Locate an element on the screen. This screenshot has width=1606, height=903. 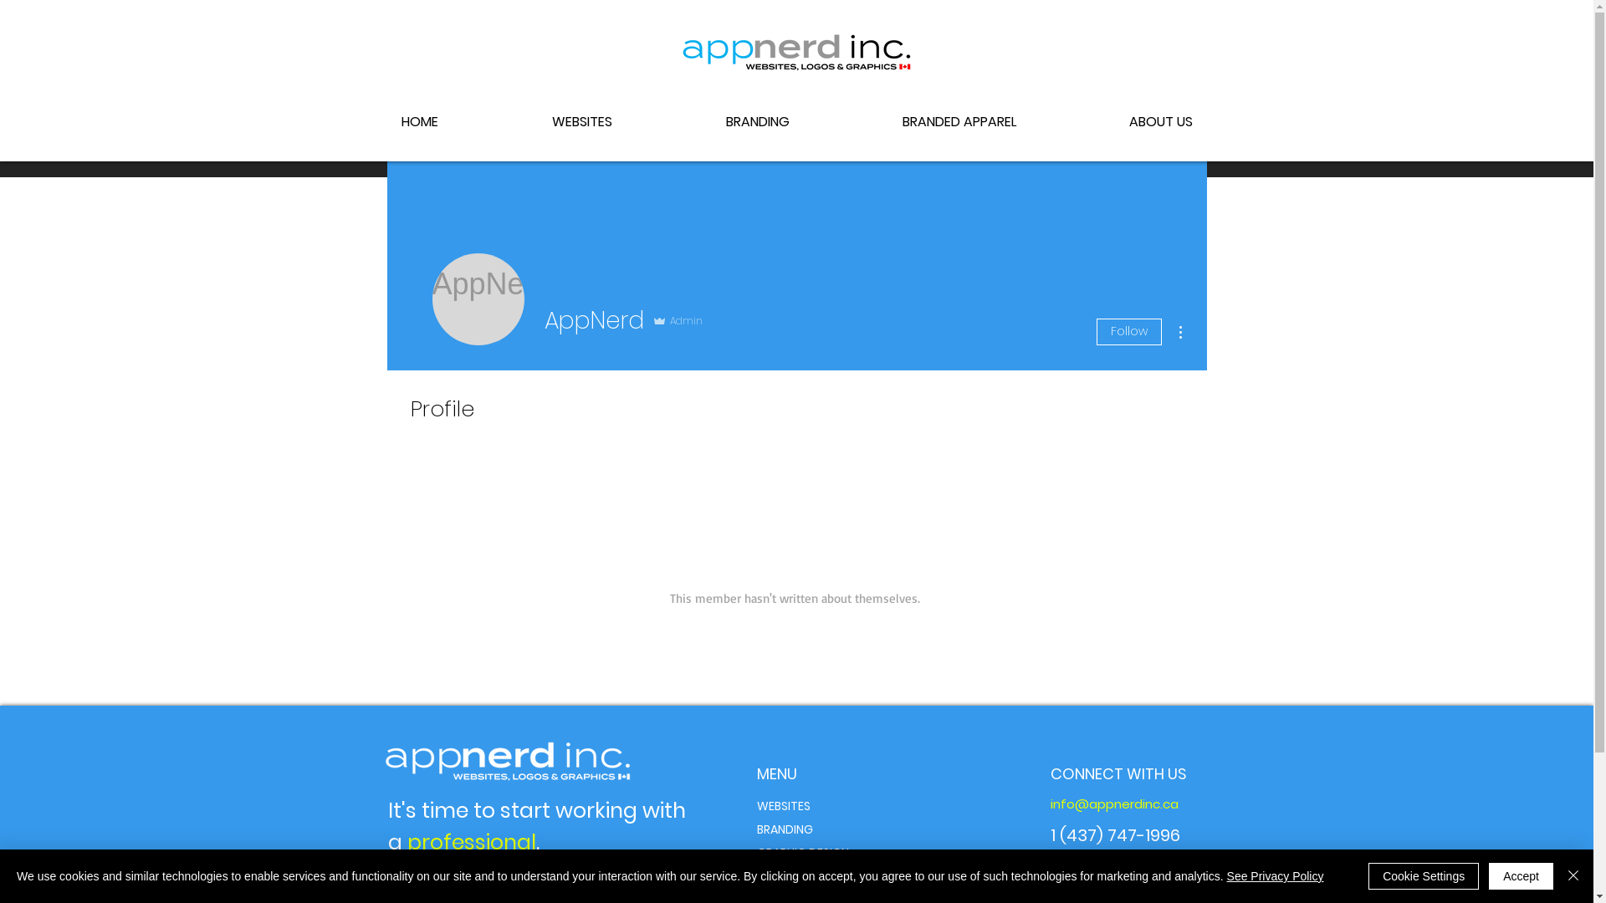
BRANDING is located at coordinates (785, 829).